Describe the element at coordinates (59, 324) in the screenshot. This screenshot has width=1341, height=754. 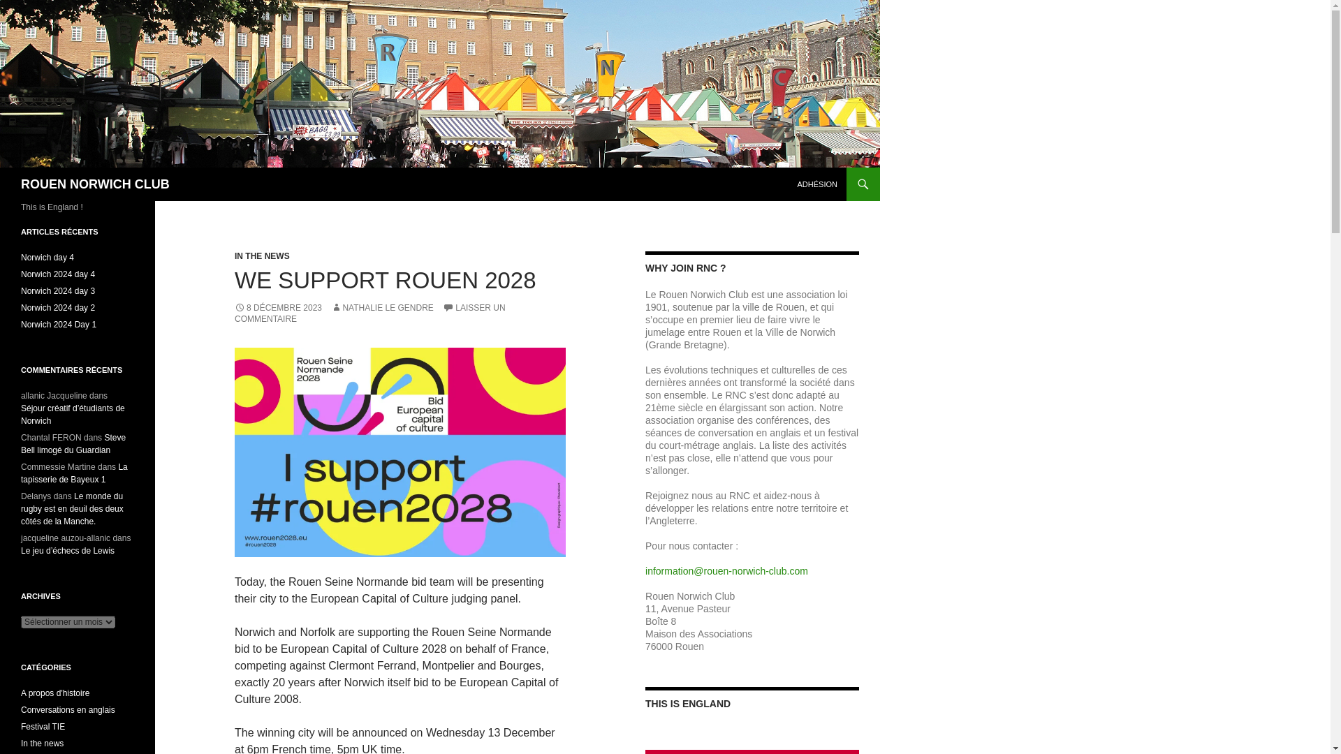
I see `Norwich 2024 Day 1` at that location.